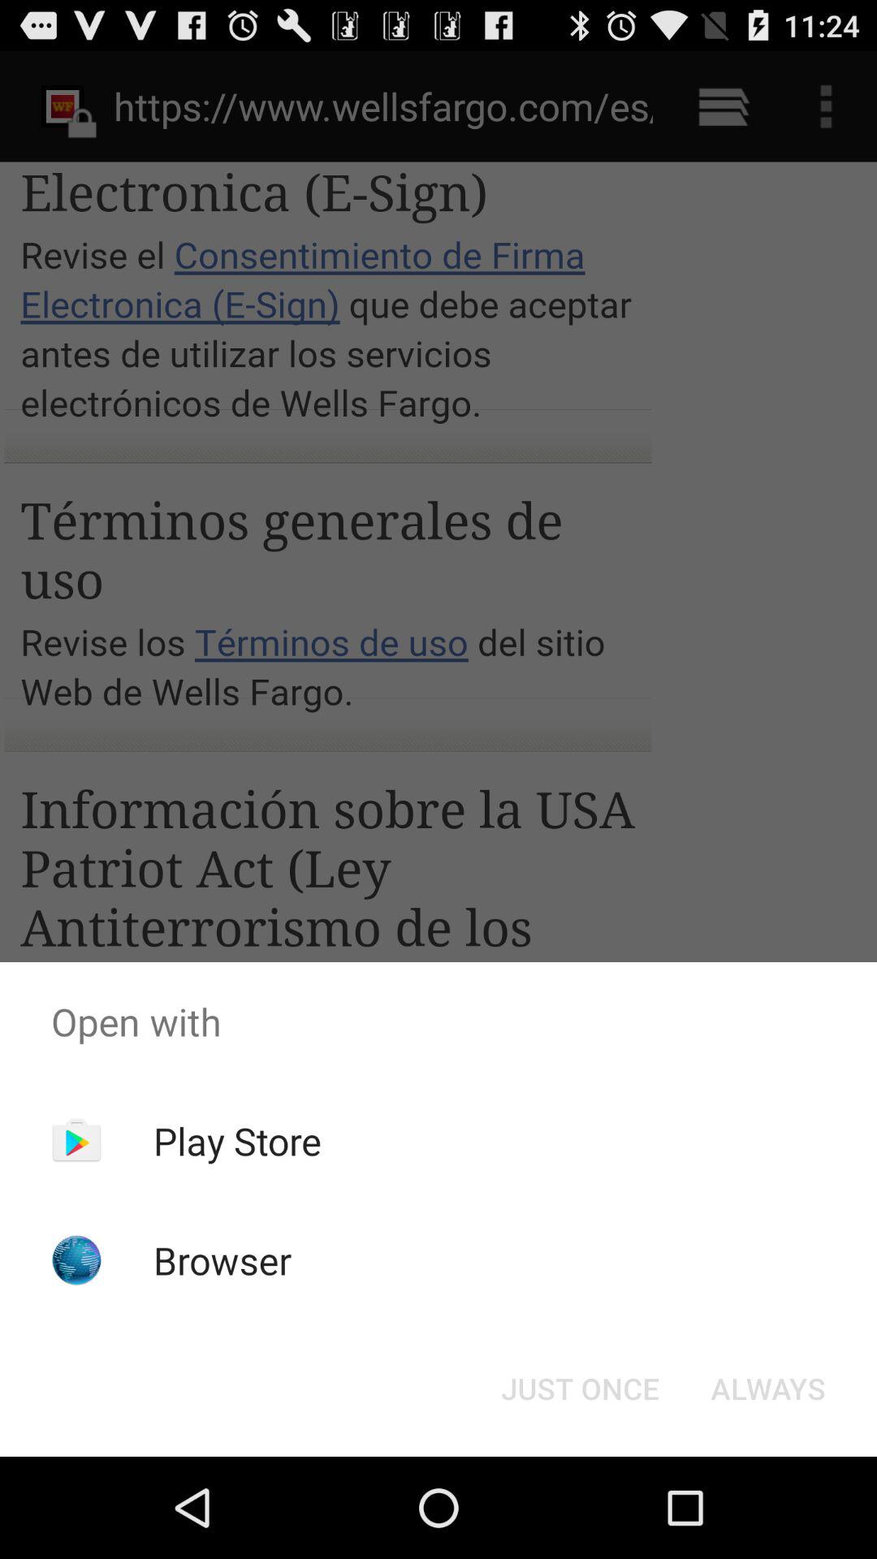  What do you see at coordinates (768, 1388) in the screenshot?
I see `choose button to the right of just once button` at bounding box center [768, 1388].